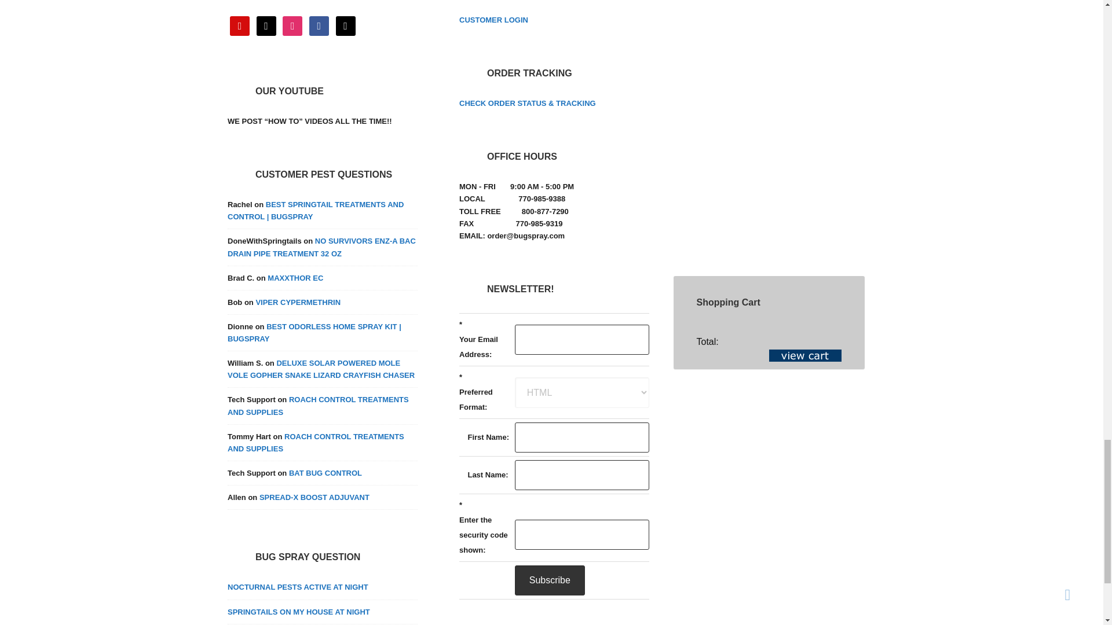 The width and height of the screenshot is (1112, 625). What do you see at coordinates (319, 24) in the screenshot?
I see `Friend me on Facebook` at bounding box center [319, 24].